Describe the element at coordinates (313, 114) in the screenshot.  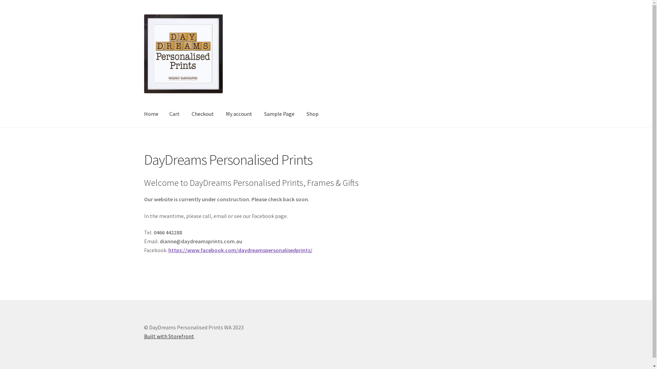
I see `Shop` at that location.